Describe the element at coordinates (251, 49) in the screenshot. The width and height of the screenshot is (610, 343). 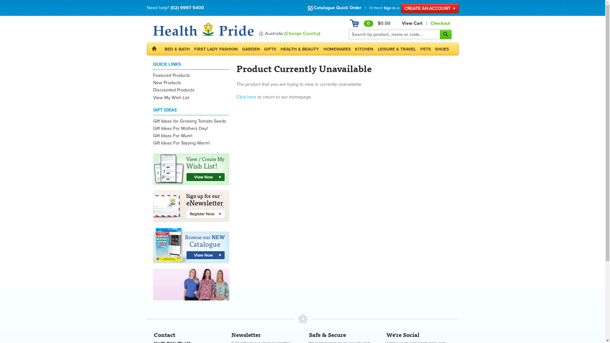
I see `GARDEN` at that location.